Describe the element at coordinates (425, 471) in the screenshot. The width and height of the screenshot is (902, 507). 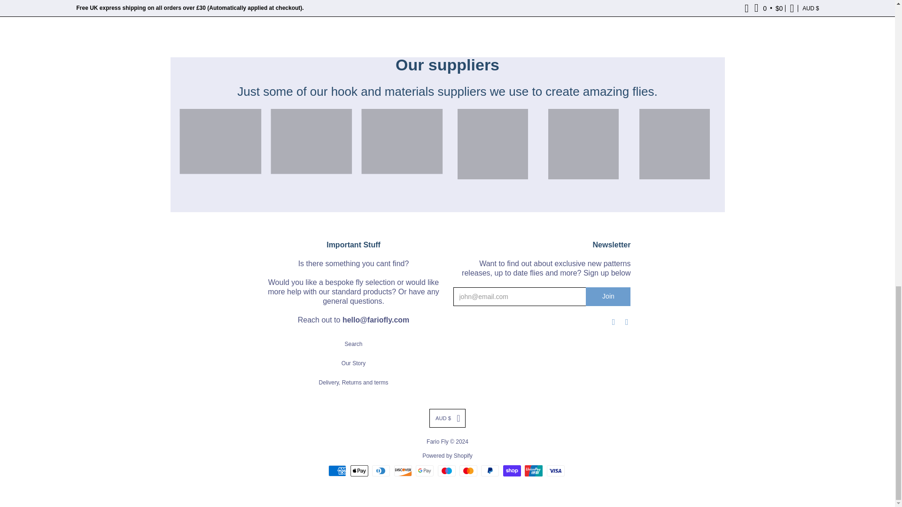
I see `Google Pay` at that location.